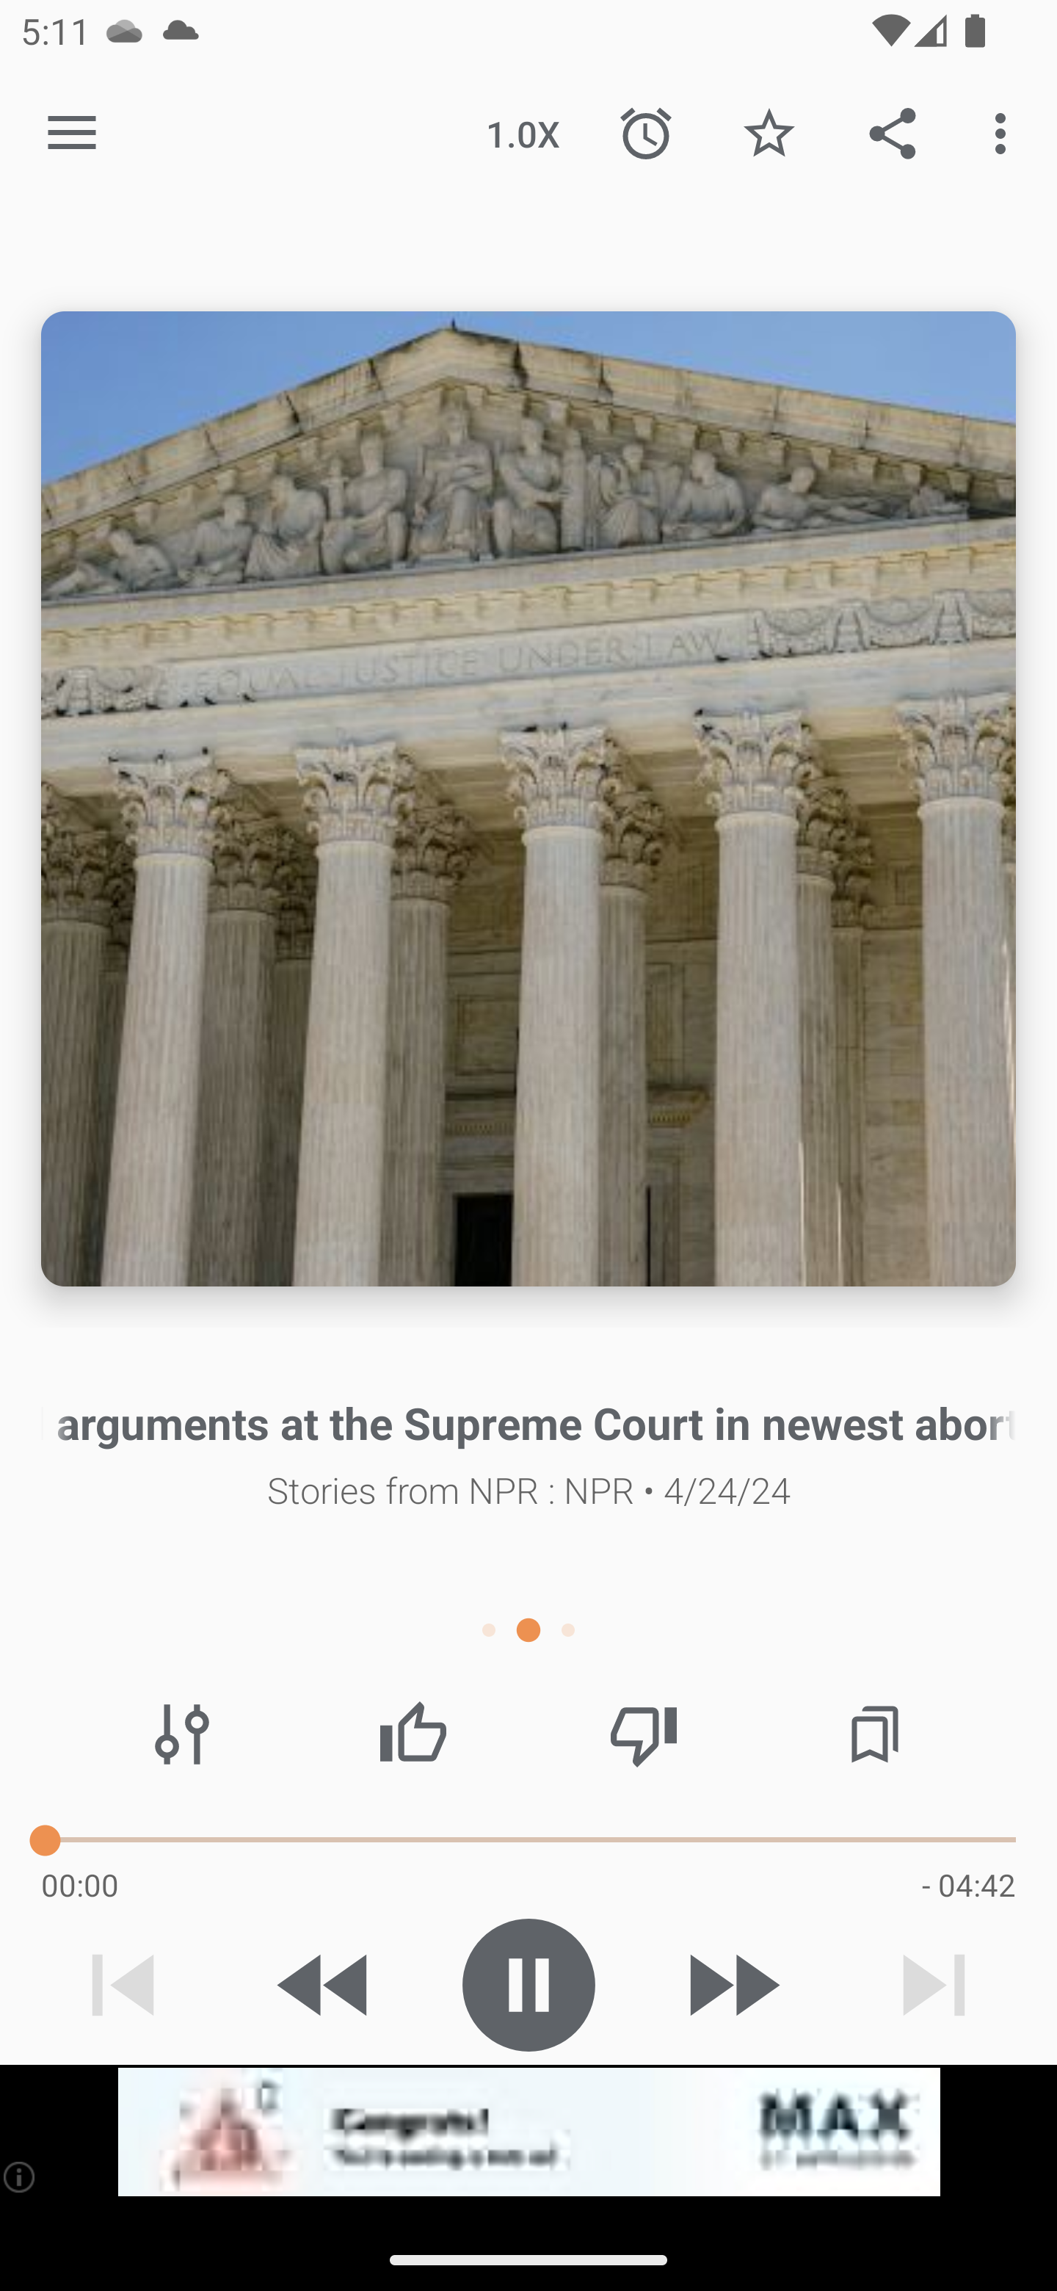 Image resolution: width=1057 pixels, height=2291 pixels. Describe the element at coordinates (325, 1985) in the screenshot. I see `Skip 15s backward` at that location.